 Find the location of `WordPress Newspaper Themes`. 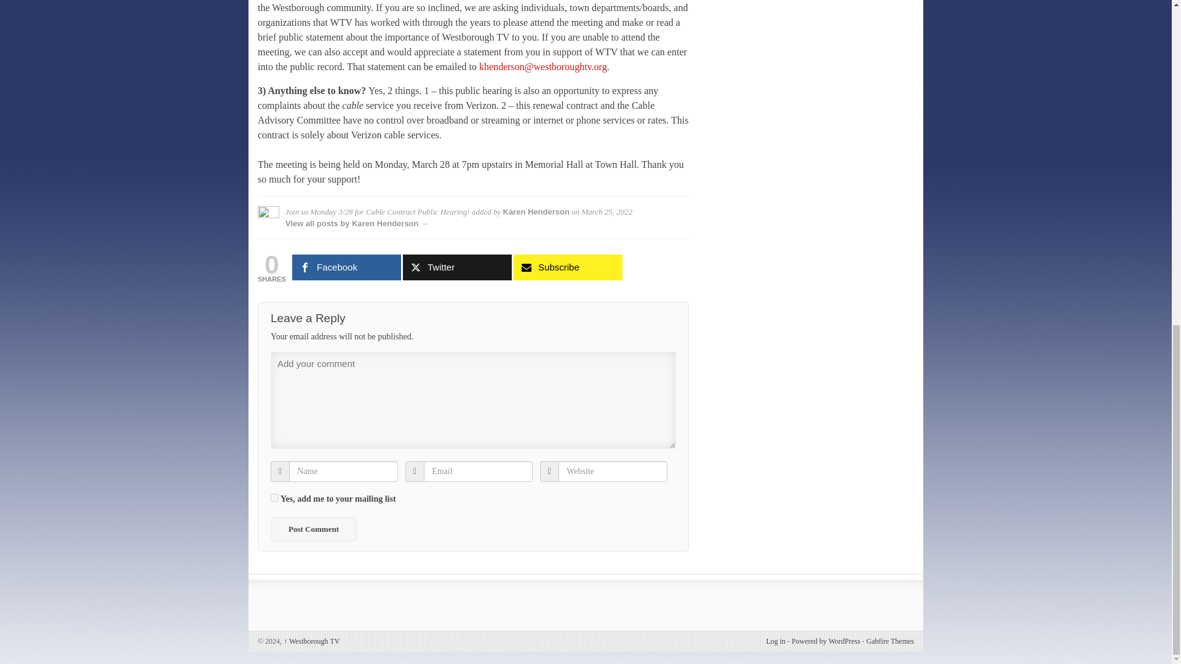

WordPress Newspaper Themes is located at coordinates (891, 641).